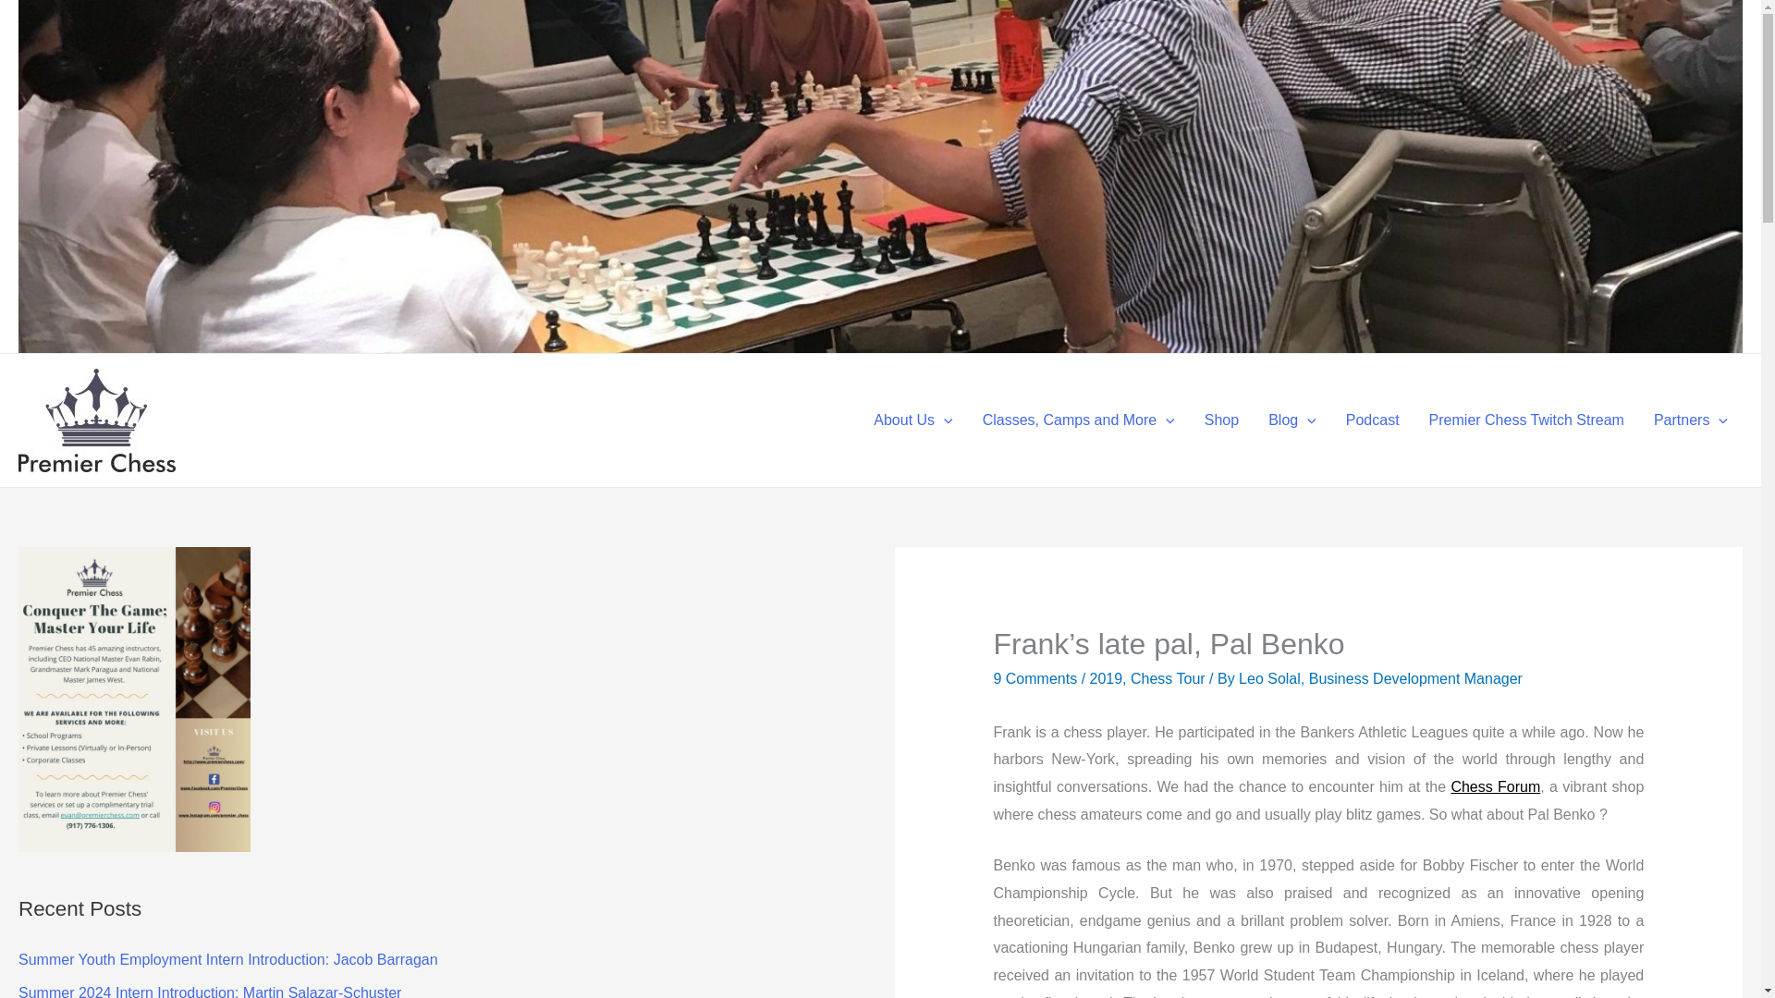 The image size is (1775, 998). Describe the element at coordinates (1078, 420) in the screenshot. I see `Classes, Camps and More` at that location.